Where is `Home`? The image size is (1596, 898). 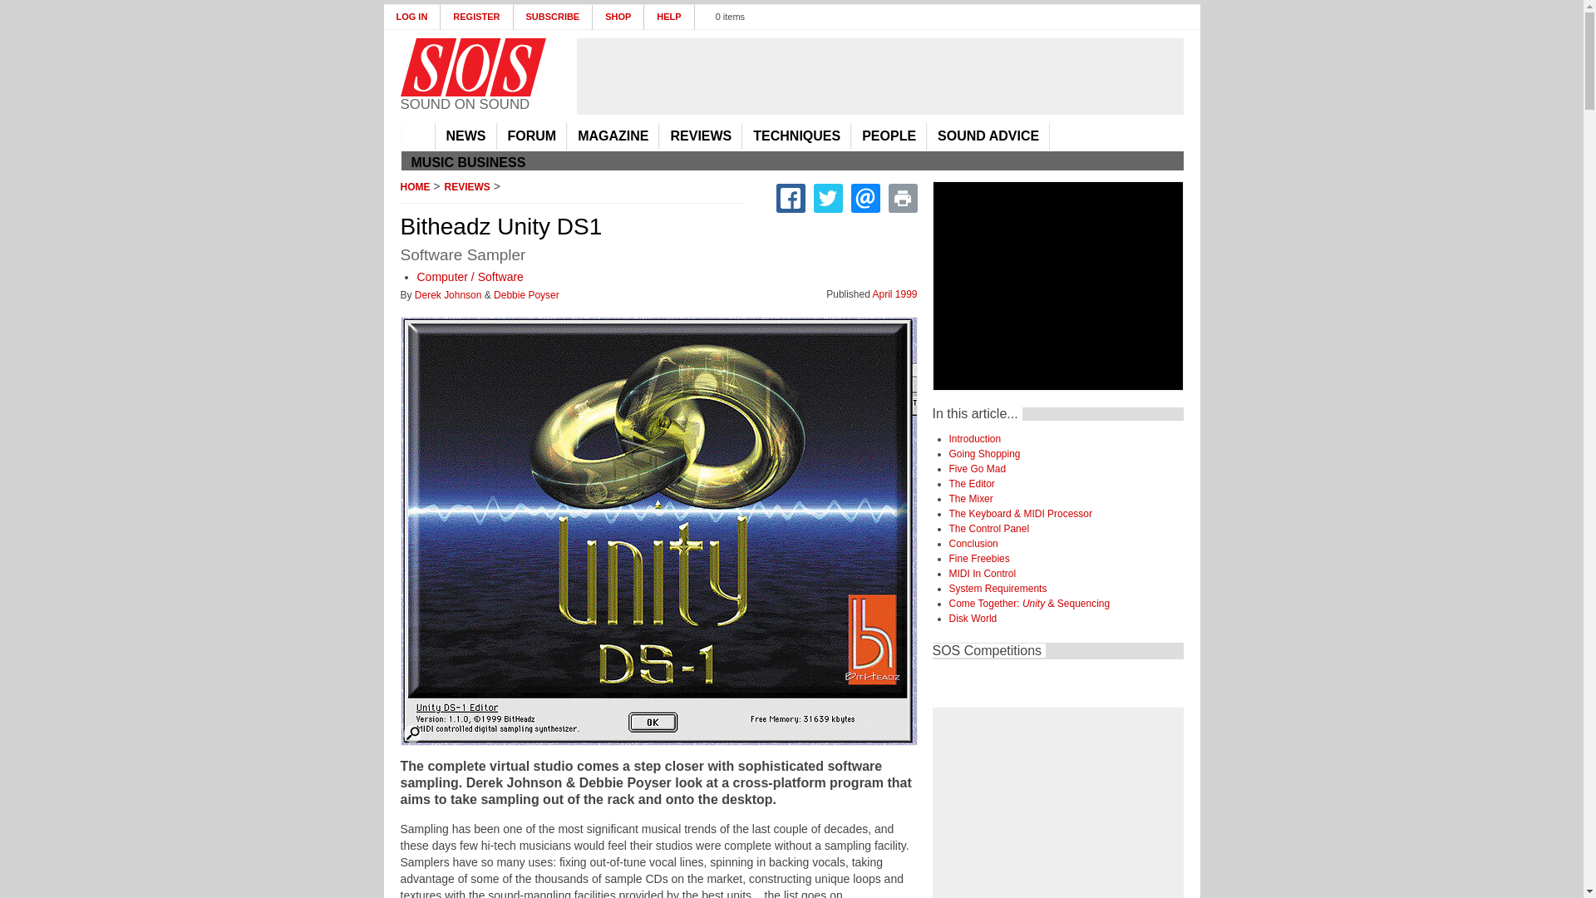 Home is located at coordinates (472, 67).